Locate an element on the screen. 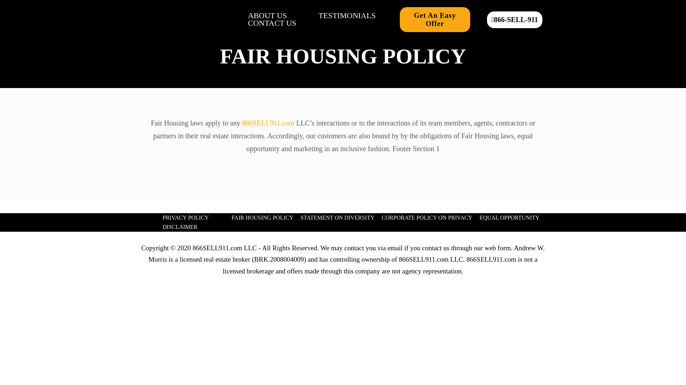 This screenshot has width=686, height=385. CORPORATE POLICY ON PRIVACY is located at coordinates (427, 218).